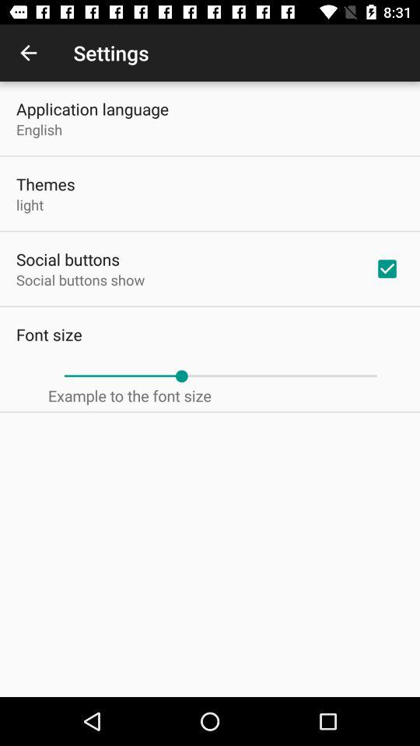 The image size is (420, 746). What do you see at coordinates (39, 129) in the screenshot?
I see `jump to the english icon` at bounding box center [39, 129].